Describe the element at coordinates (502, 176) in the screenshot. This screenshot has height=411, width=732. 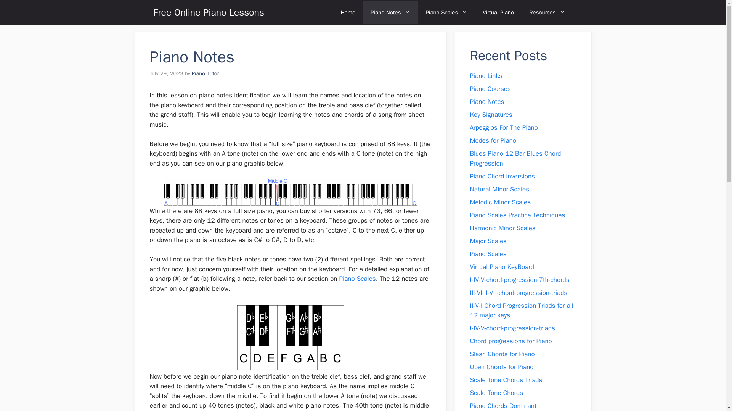
I see `Piano Chord Inversions` at that location.